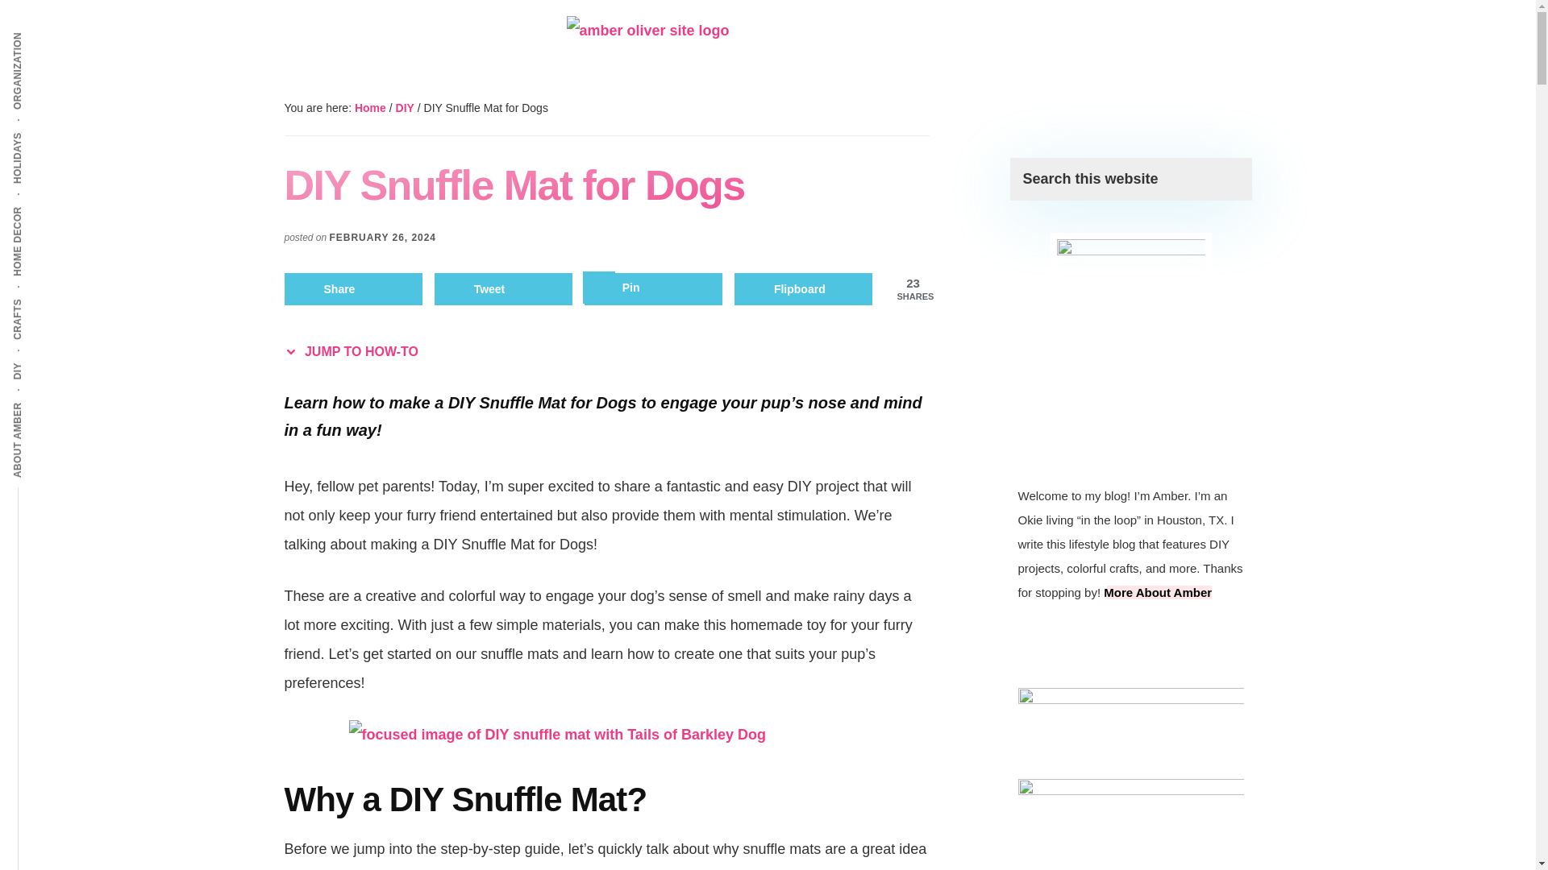 The image size is (1548, 870). What do you see at coordinates (503, 289) in the screenshot?
I see `Tweet` at bounding box center [503, 289].